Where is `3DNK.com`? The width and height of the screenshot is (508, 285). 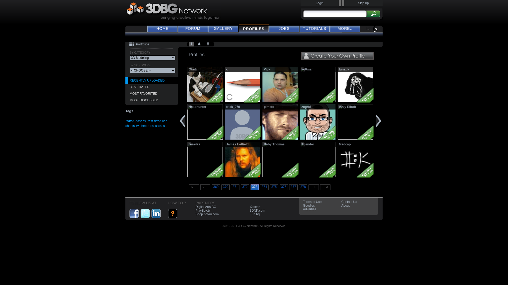 3DNK.com is located at coordinates (257, 211).